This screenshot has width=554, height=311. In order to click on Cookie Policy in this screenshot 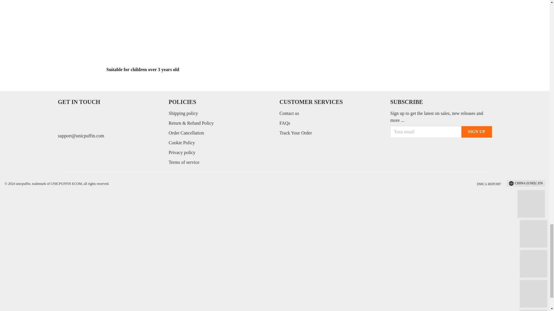, I will do `click(181, 143)`.